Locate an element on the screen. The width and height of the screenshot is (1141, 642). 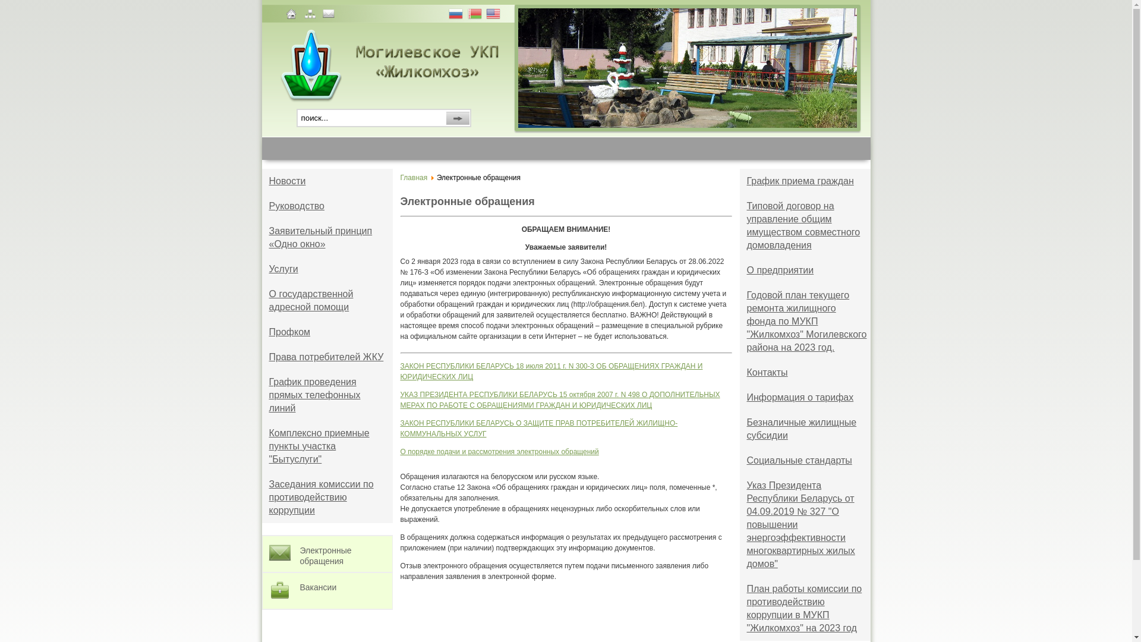
Belarusian is located at coordinates (475, 15).